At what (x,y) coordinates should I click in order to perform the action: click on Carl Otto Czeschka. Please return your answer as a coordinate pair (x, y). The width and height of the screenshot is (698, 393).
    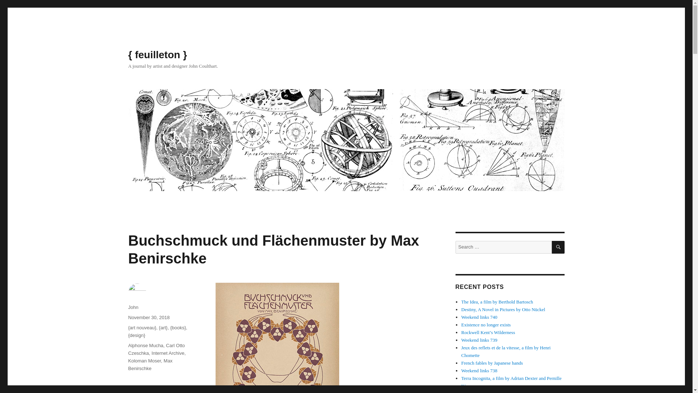
    Looking at the image, I should click on (156, 349).